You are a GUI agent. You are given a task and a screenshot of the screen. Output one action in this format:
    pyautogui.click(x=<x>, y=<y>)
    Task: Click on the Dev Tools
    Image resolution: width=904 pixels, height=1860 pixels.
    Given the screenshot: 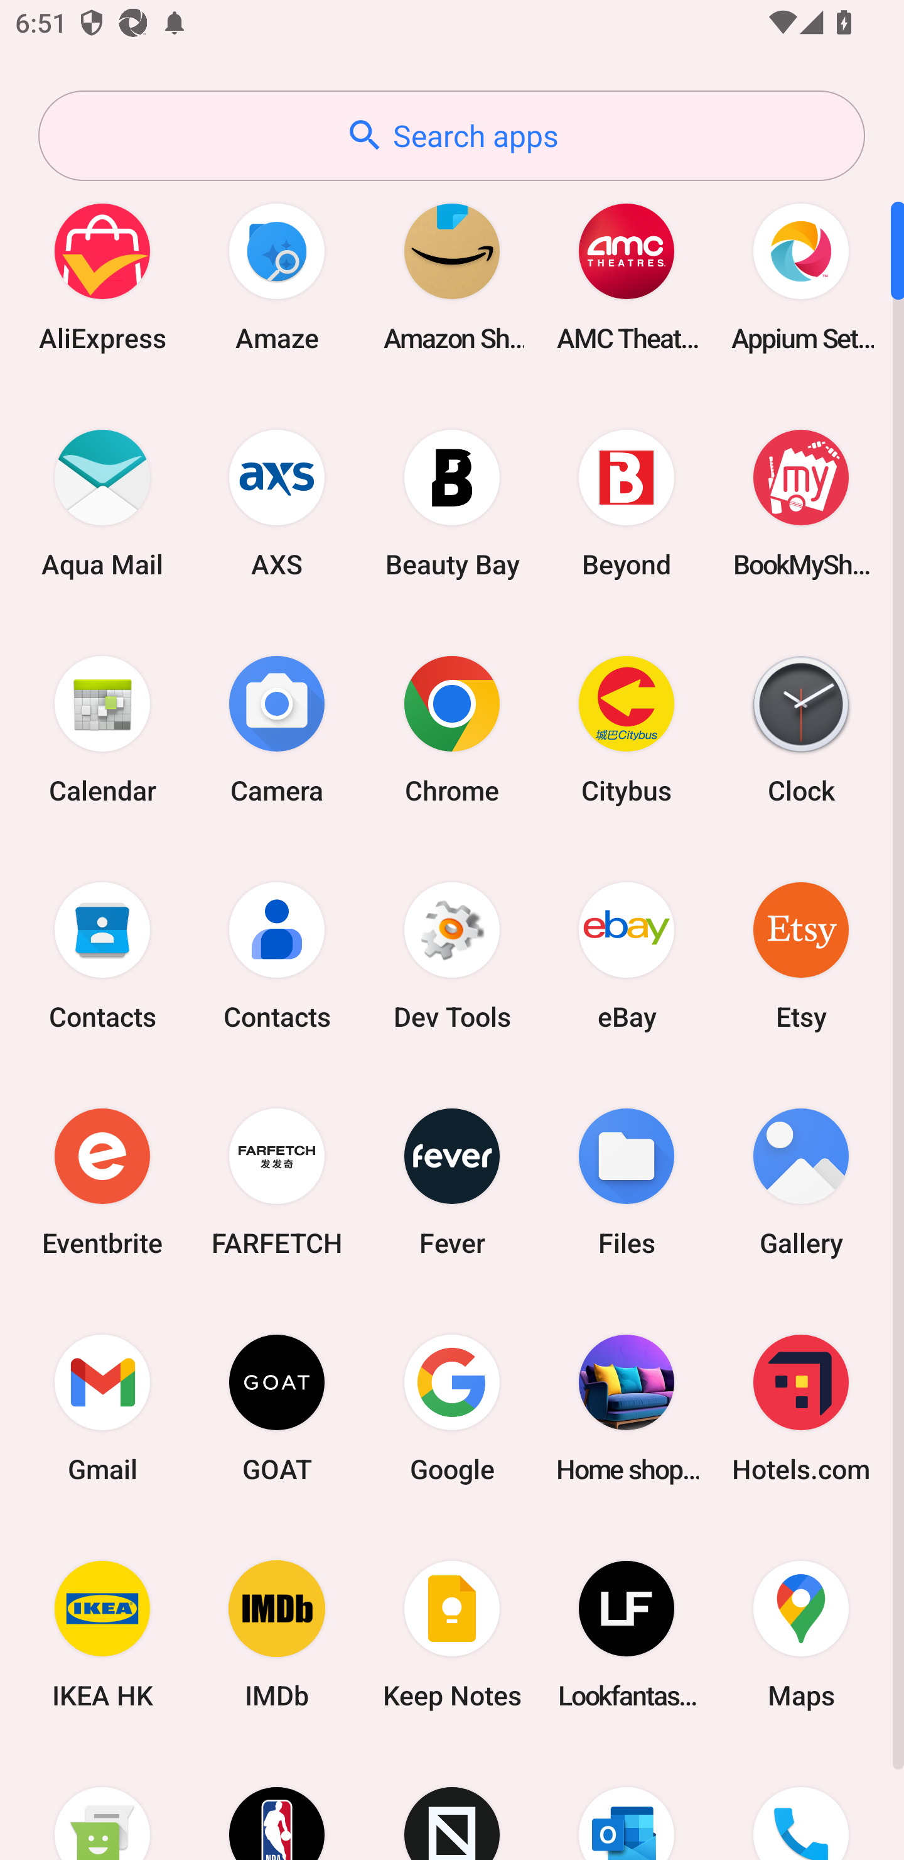 What is the action you would take?
    pyautogui.click(x=452, y=955)
    